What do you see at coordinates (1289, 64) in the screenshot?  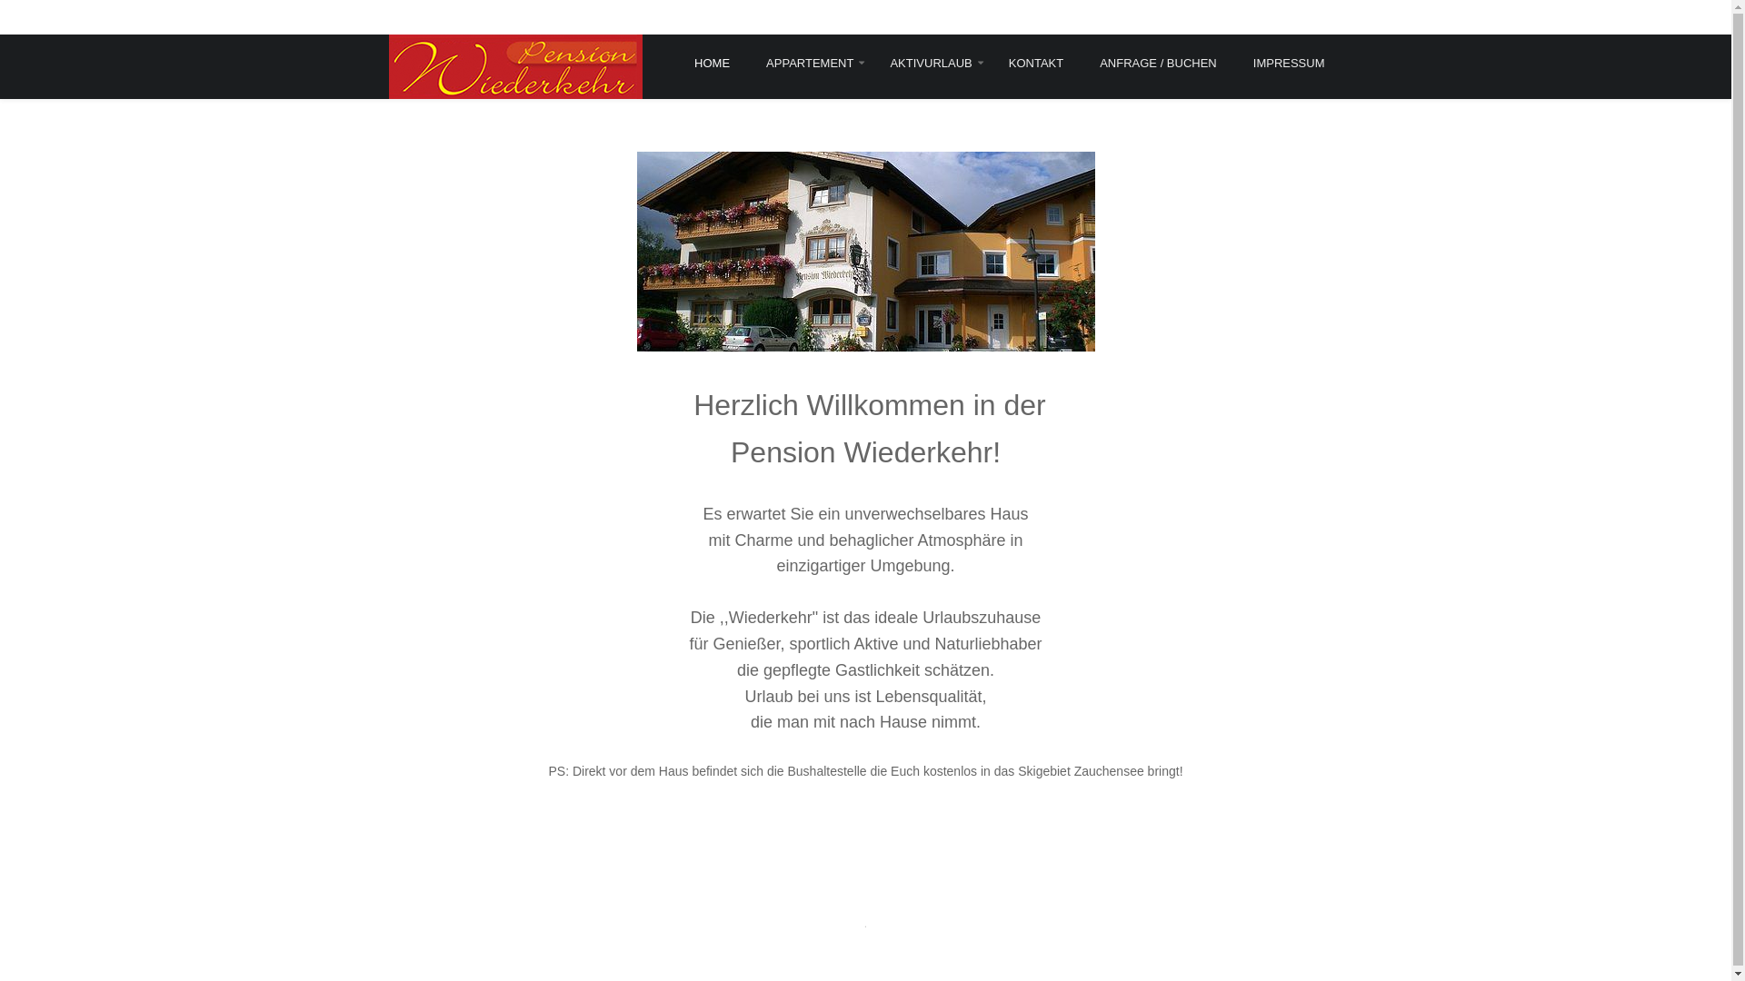 I see `IMPRESSUM` at bounding box center [1289, 64].